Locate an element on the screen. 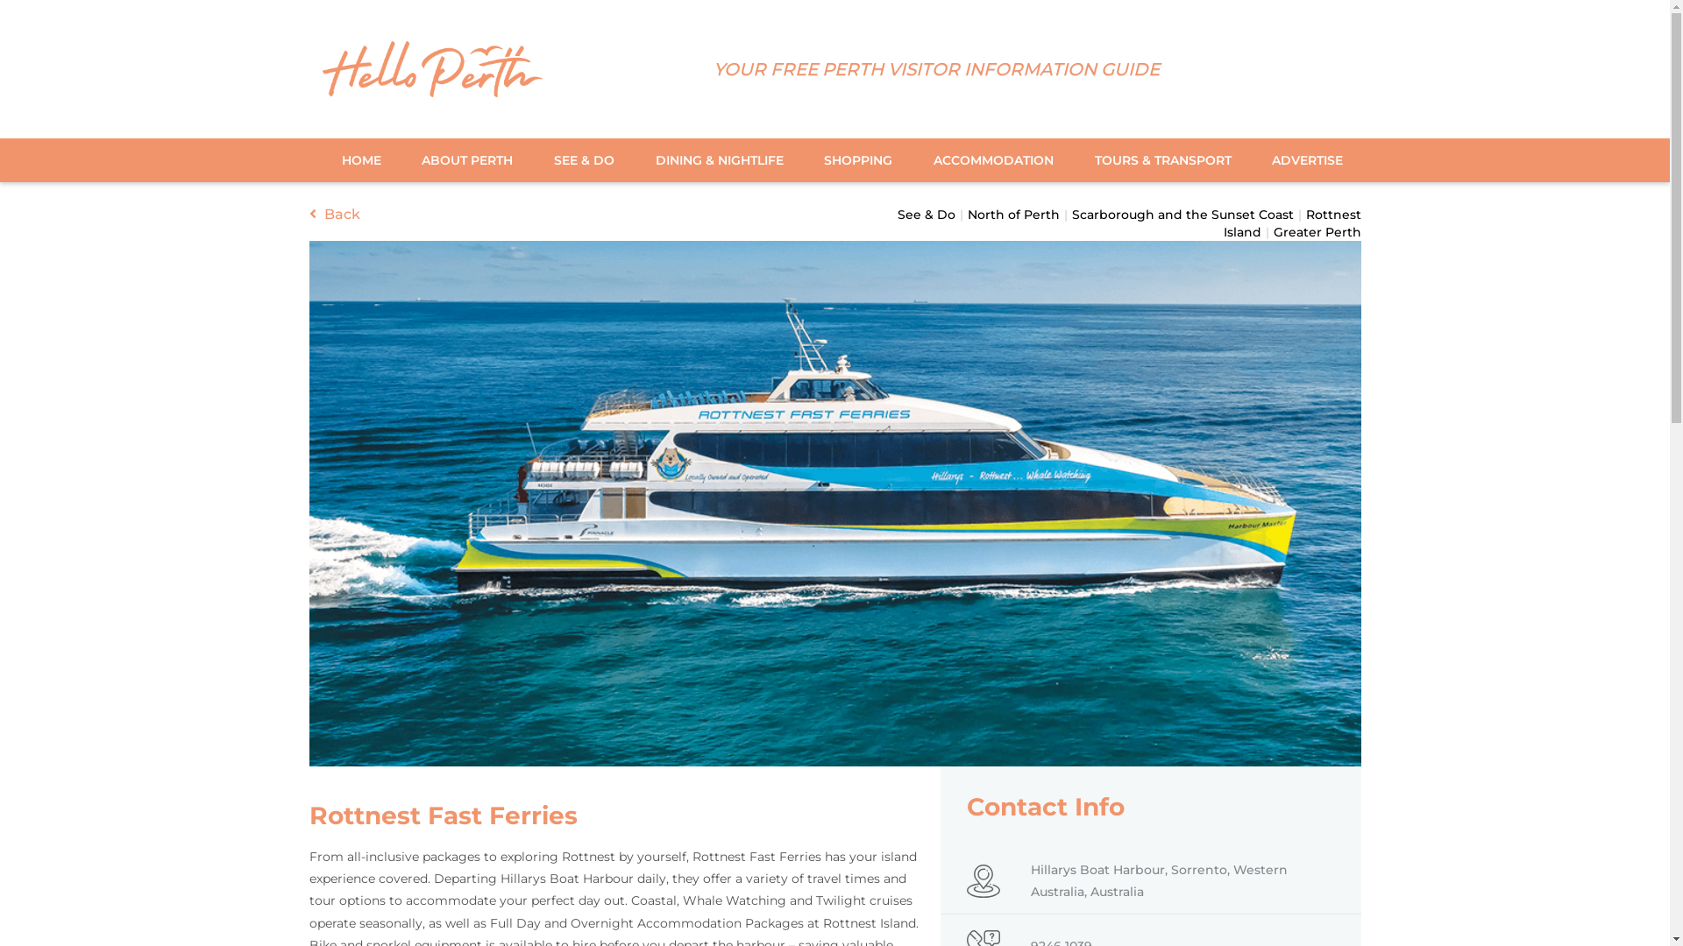 The image size is (1683, 946). TOURS & TRANSPORT is located at coordinates (1163, 160).